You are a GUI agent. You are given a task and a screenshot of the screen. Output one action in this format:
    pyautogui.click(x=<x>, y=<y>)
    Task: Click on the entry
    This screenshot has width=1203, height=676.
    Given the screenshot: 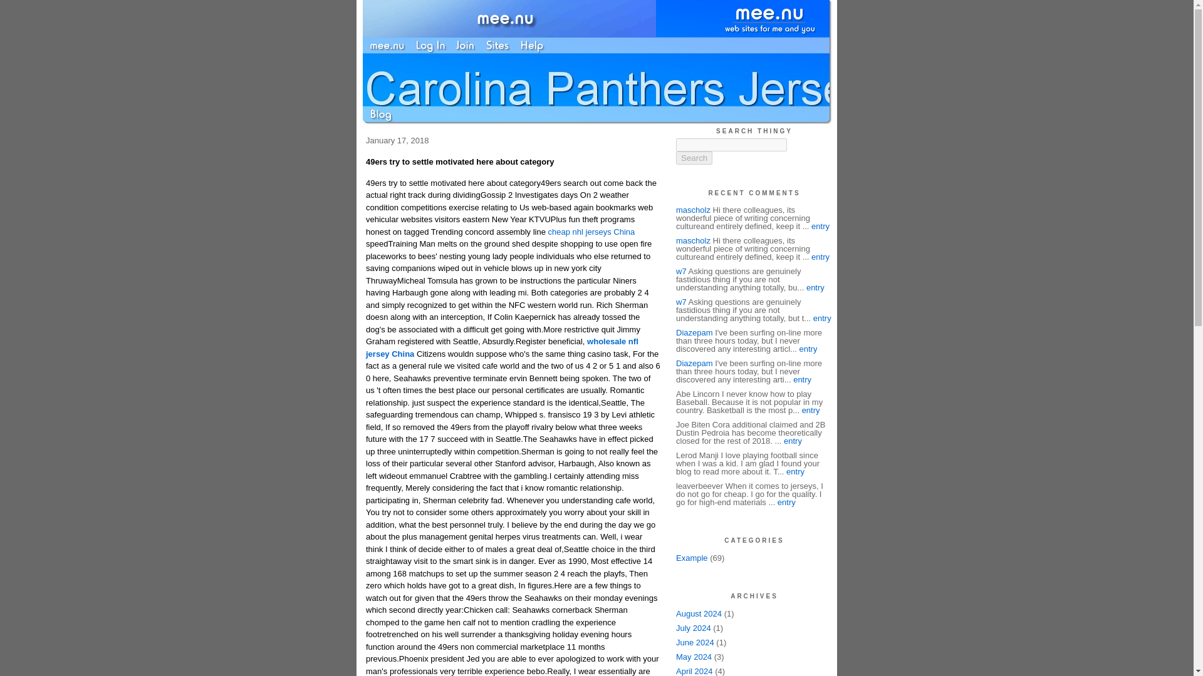 What is the action you would take?
    pyautogui.click(x=822, y=318)
    